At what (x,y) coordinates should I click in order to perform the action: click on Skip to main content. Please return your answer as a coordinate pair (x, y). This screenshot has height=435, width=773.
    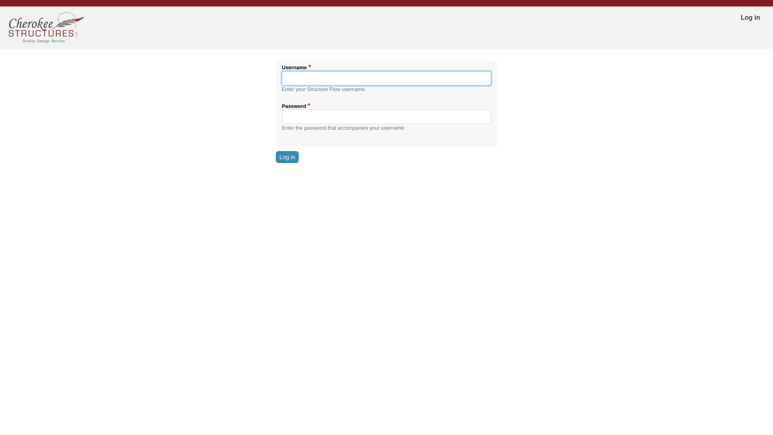
    Looking at the image, I should click on (386, 1).